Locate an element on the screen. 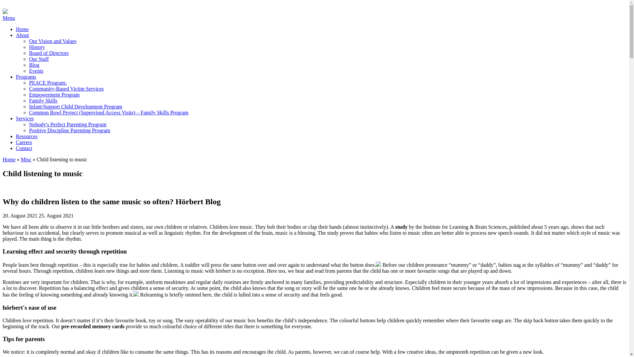 Image resolution: width=634 pixels, height=357 pixels. Resources is located at coordinates (26, 136).